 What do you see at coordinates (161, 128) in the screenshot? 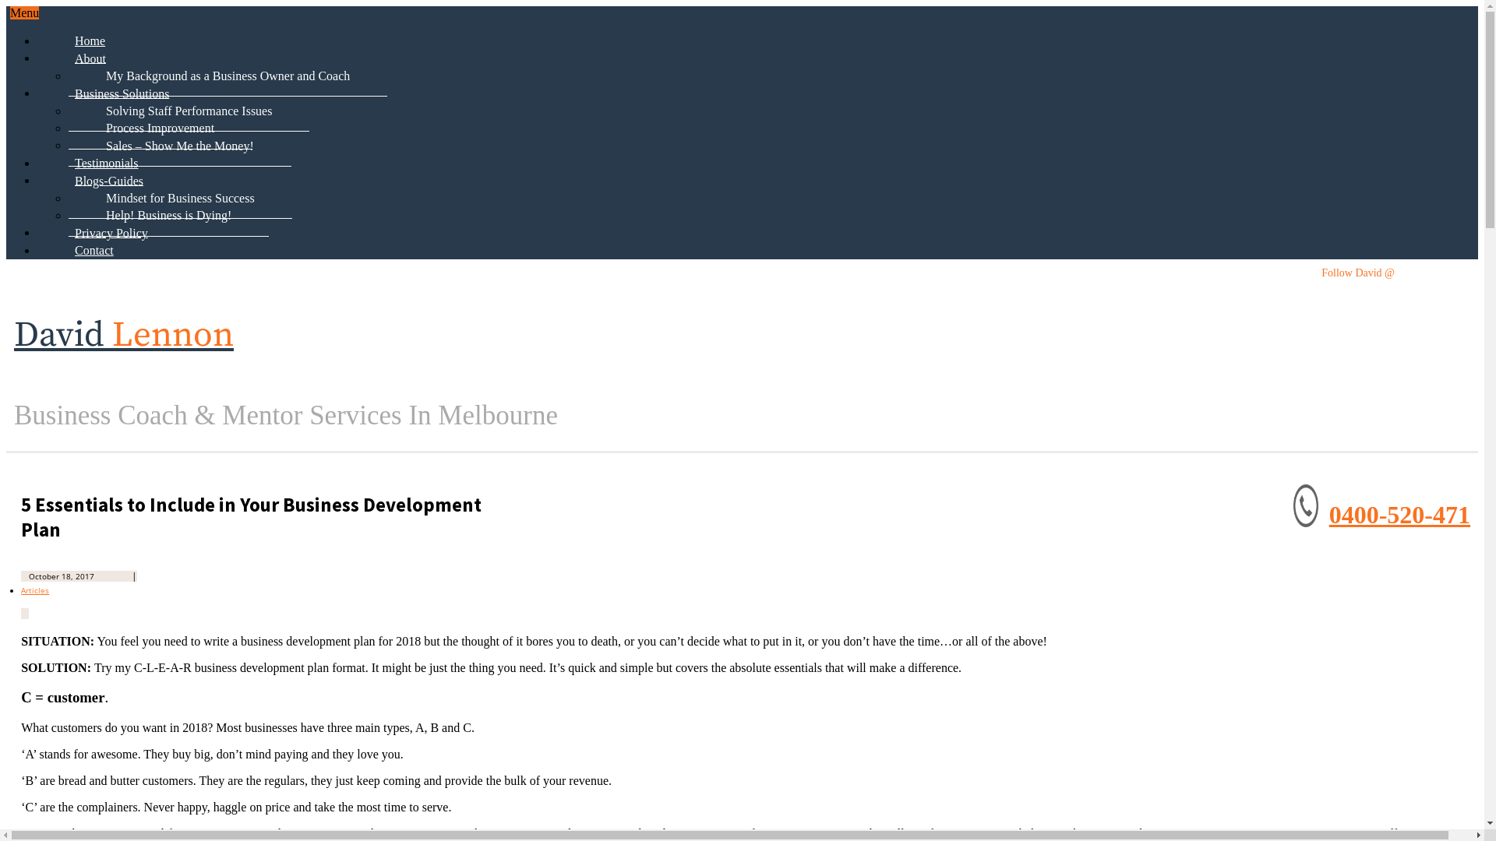
I see `Process Improvement` at bounding box center [161, 128].